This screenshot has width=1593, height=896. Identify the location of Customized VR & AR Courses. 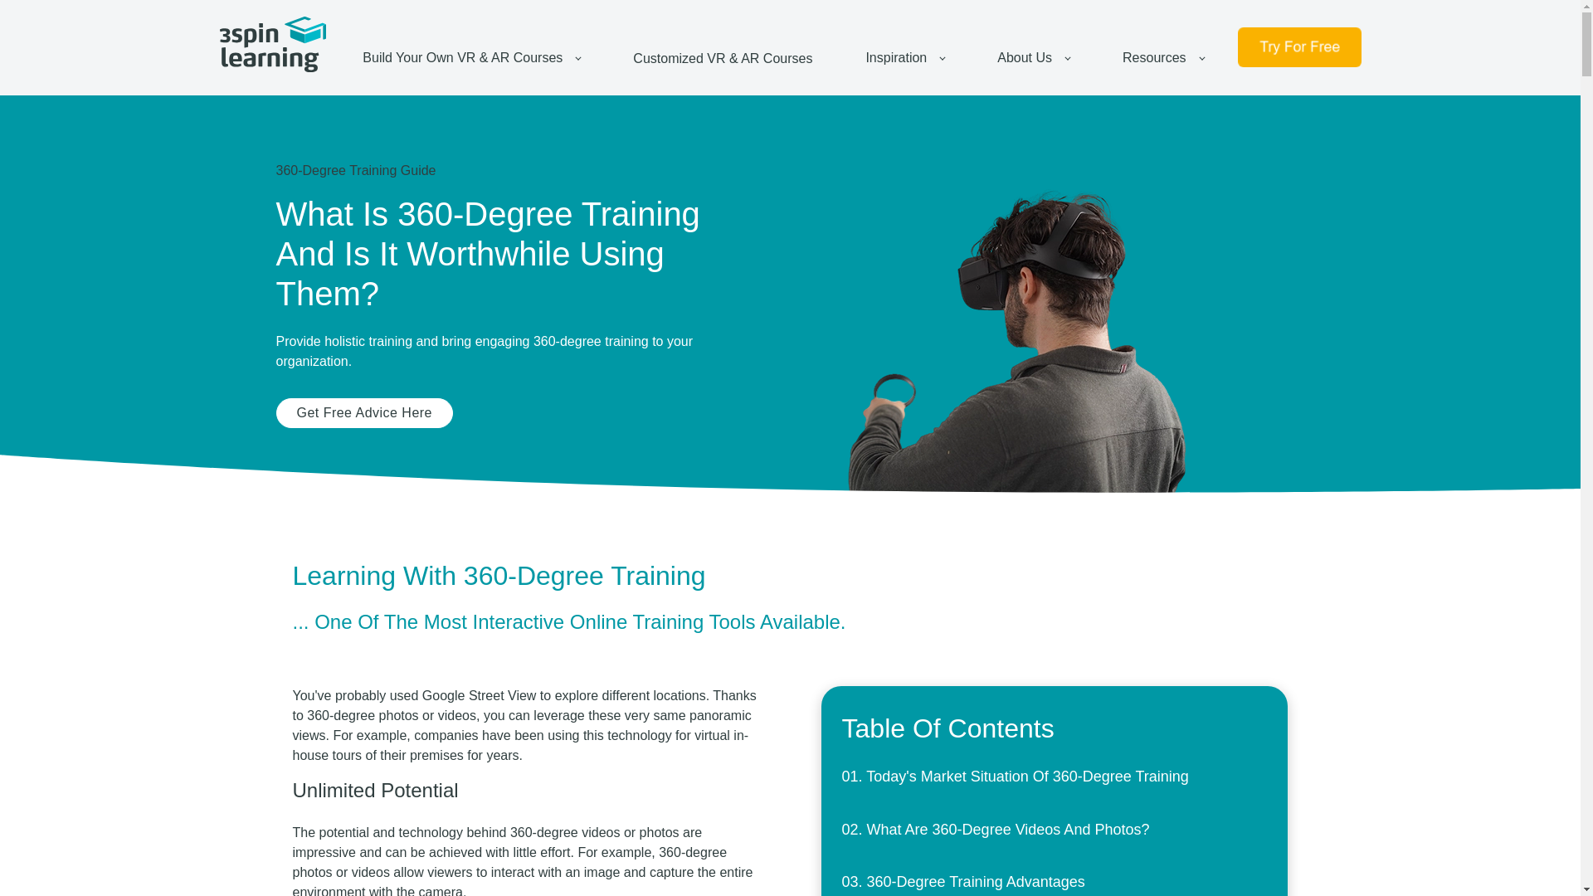
(723, 58).